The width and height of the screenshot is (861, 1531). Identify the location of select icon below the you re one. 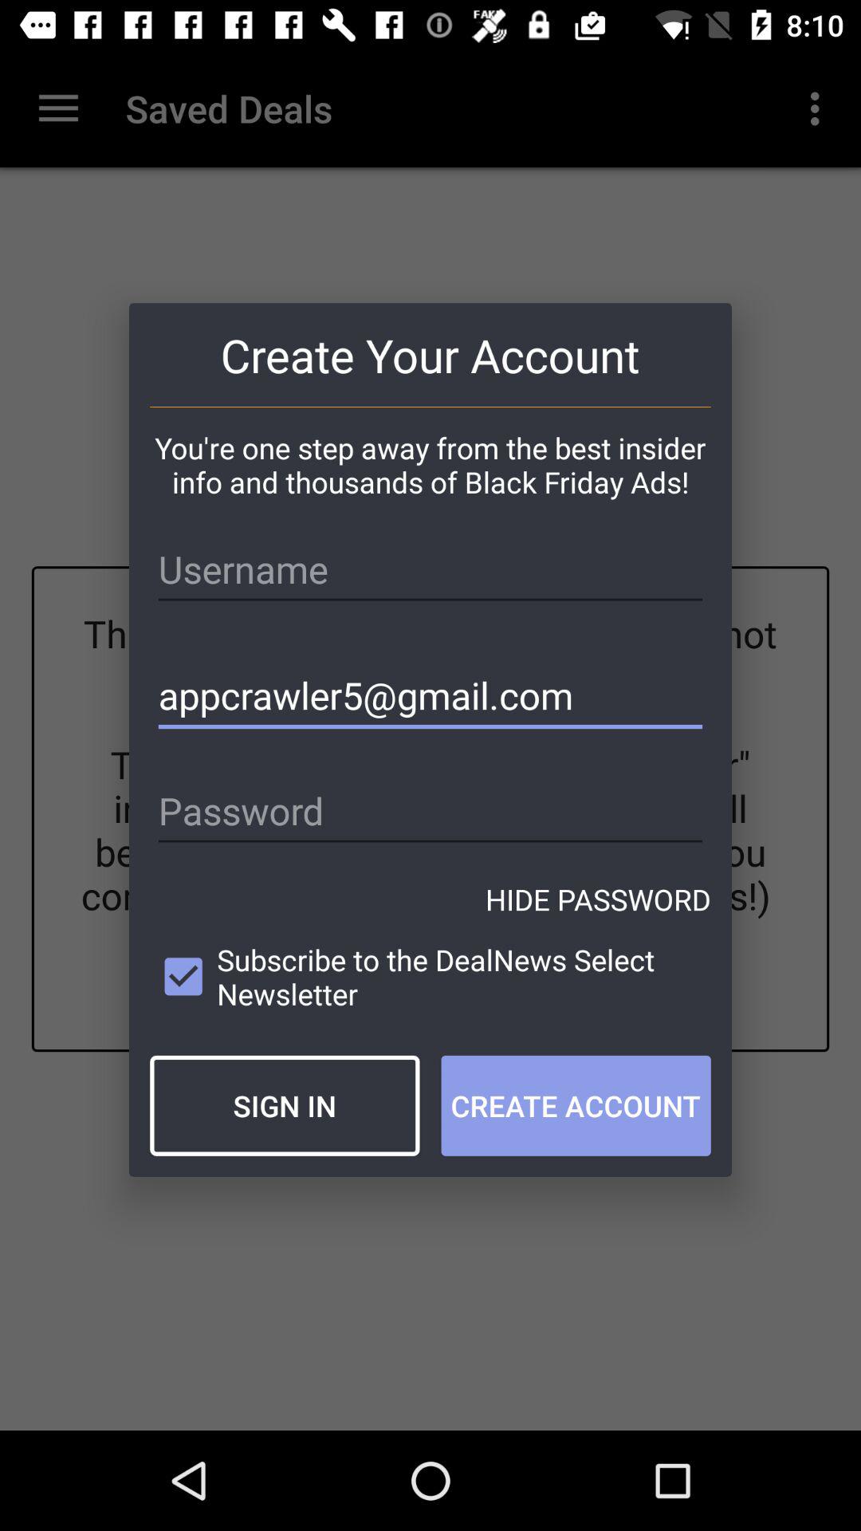
(431, 569).